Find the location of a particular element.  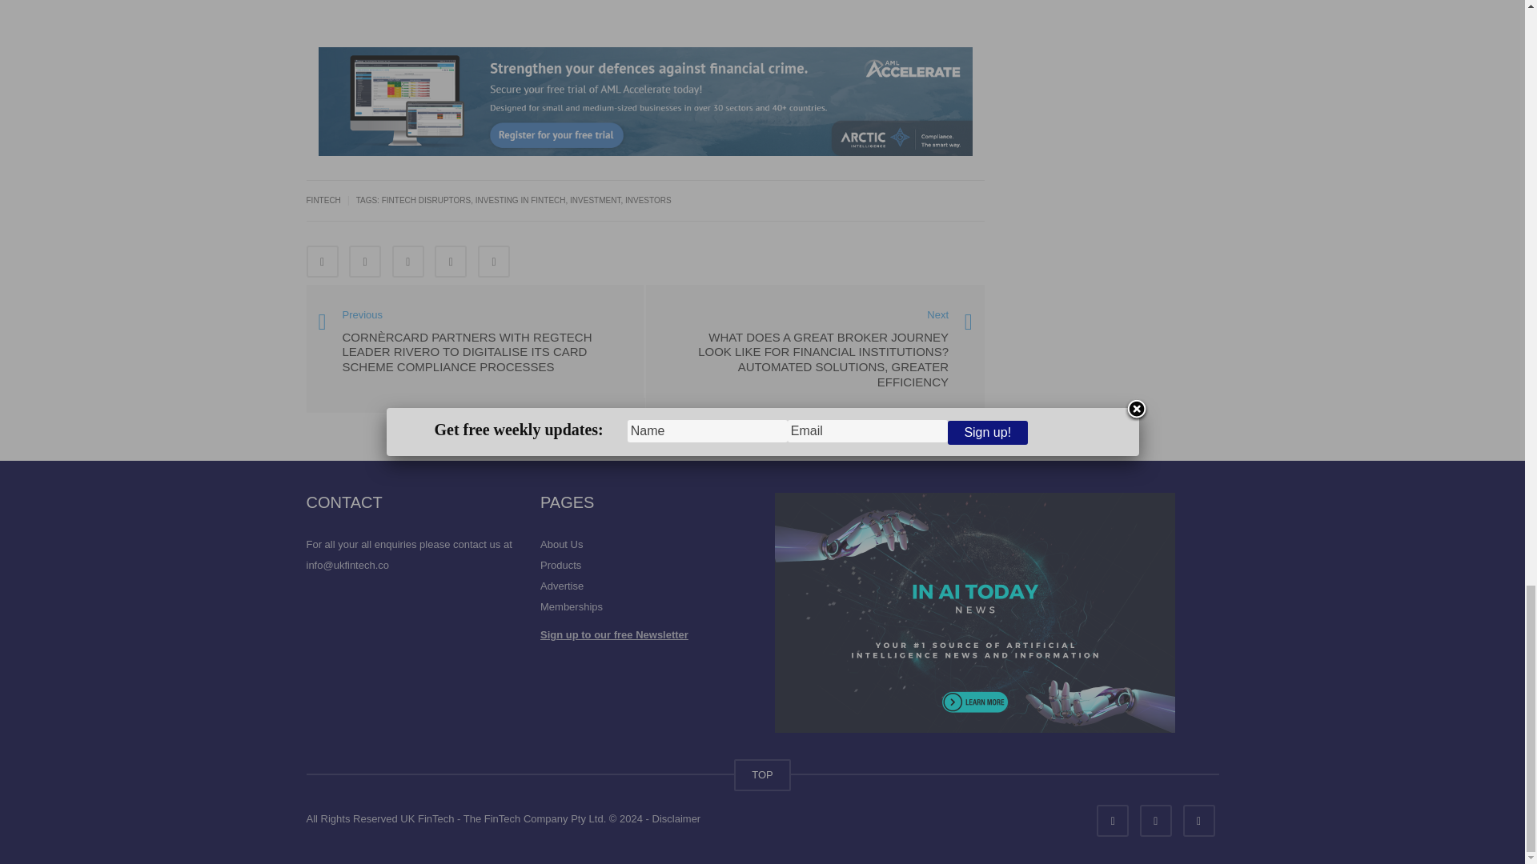

FINTECH is located at coordinates (323, 200).